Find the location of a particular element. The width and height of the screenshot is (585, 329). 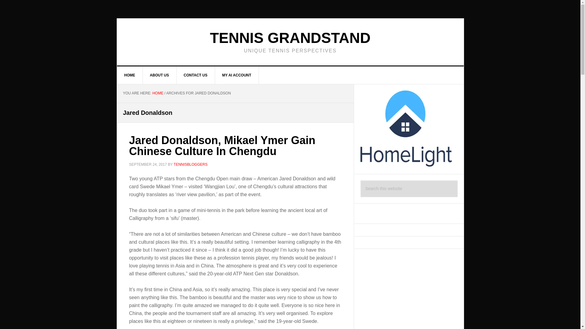

HOME is located at coordinates (130, 75).